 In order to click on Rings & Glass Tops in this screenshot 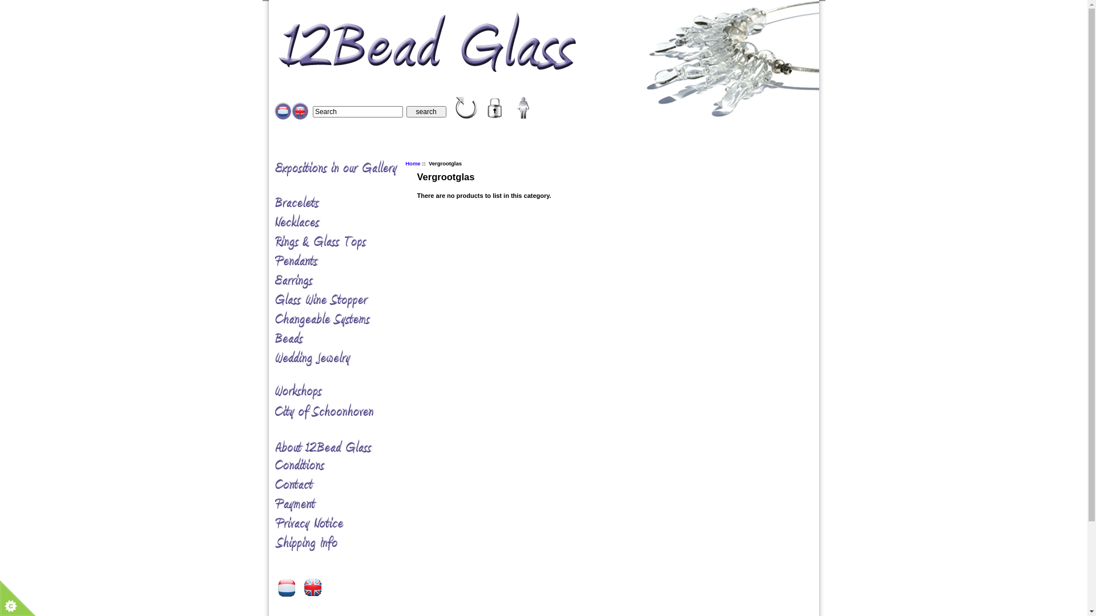, I will do `click(344, 242)`.